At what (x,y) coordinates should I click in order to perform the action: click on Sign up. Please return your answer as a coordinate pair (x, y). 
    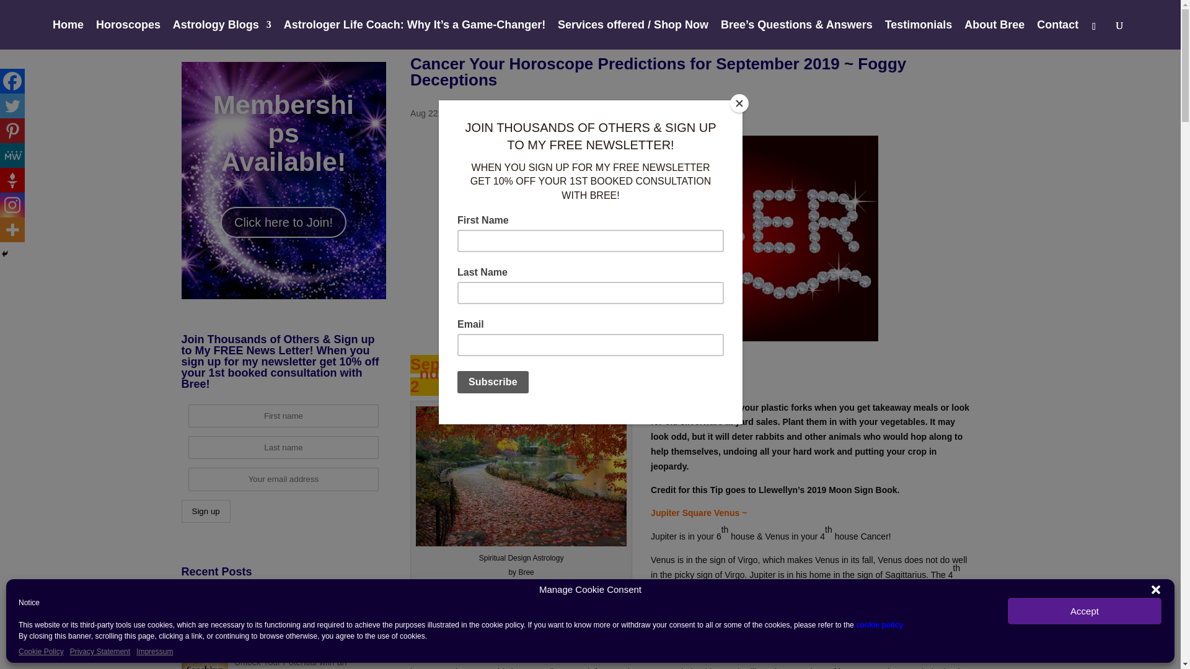
    Looking at the image, I should click on (205, 510).